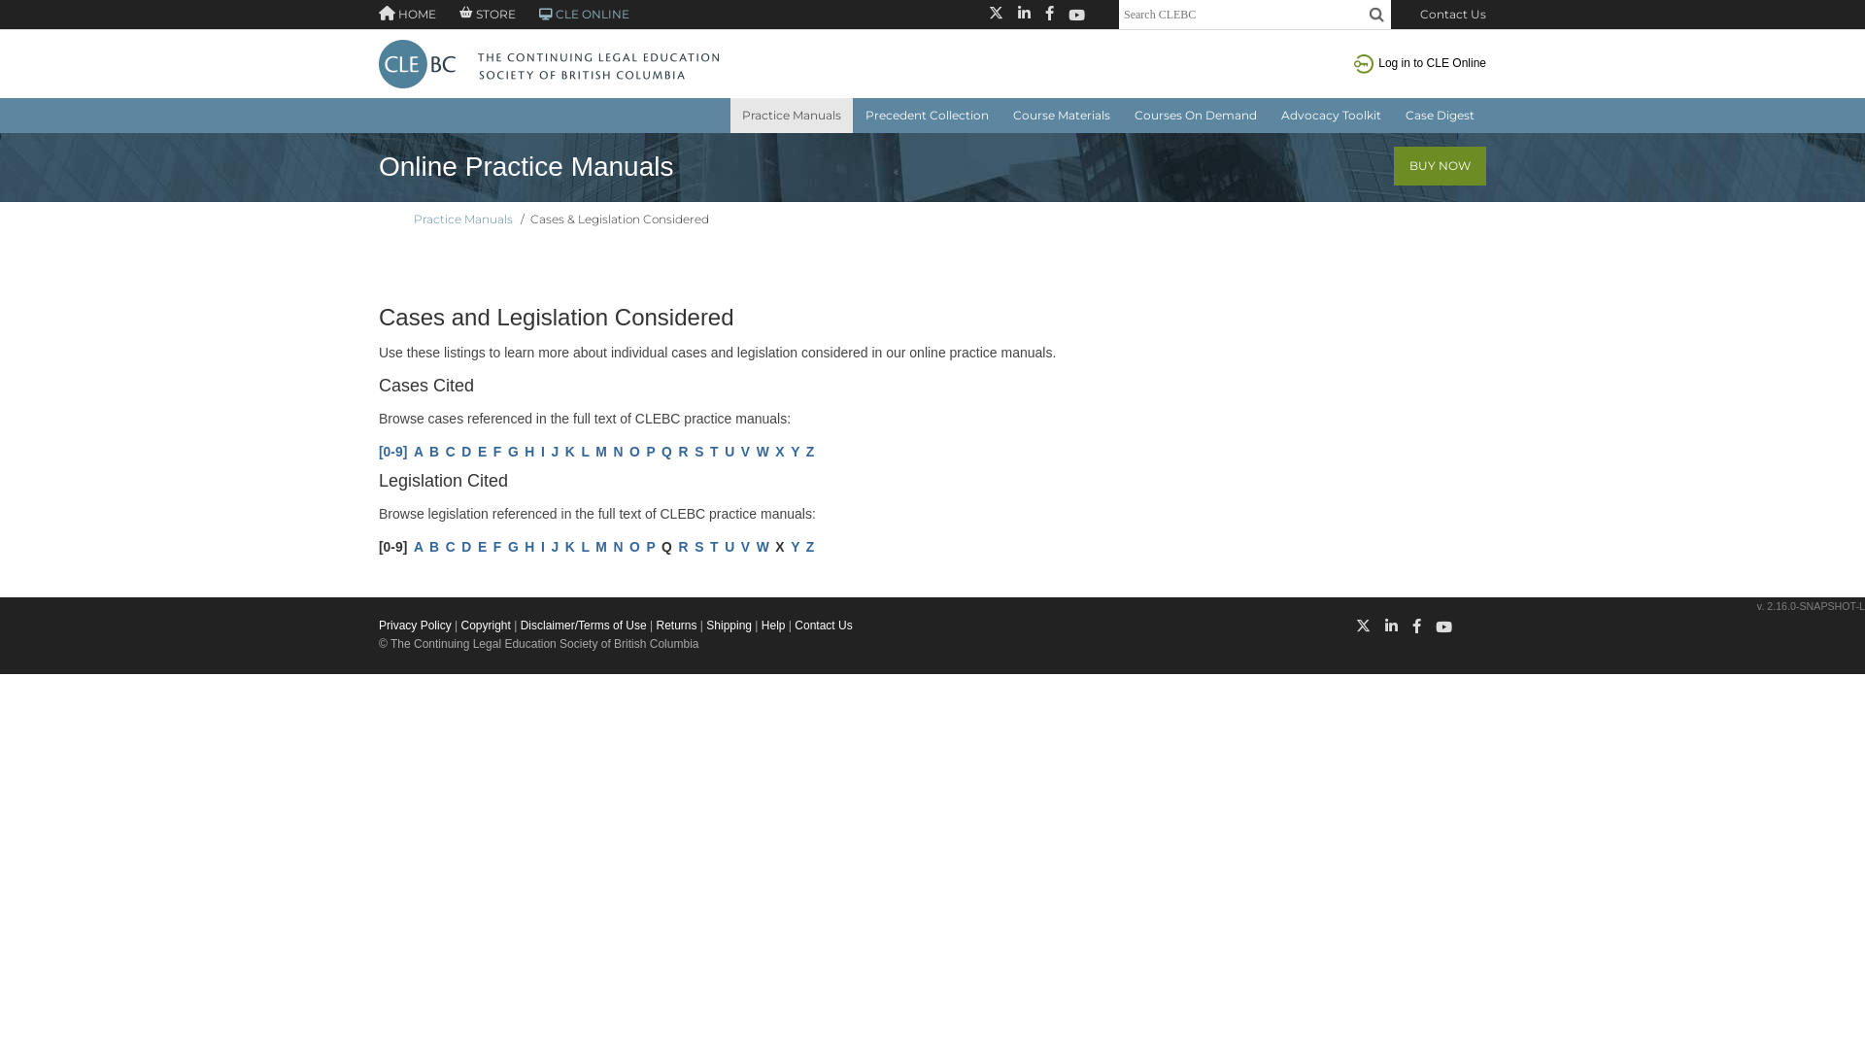 This screenshot has height=1049, width=1865. Describe the element at coordinates (635, 452) in the screenshot. I see `O` at that location.